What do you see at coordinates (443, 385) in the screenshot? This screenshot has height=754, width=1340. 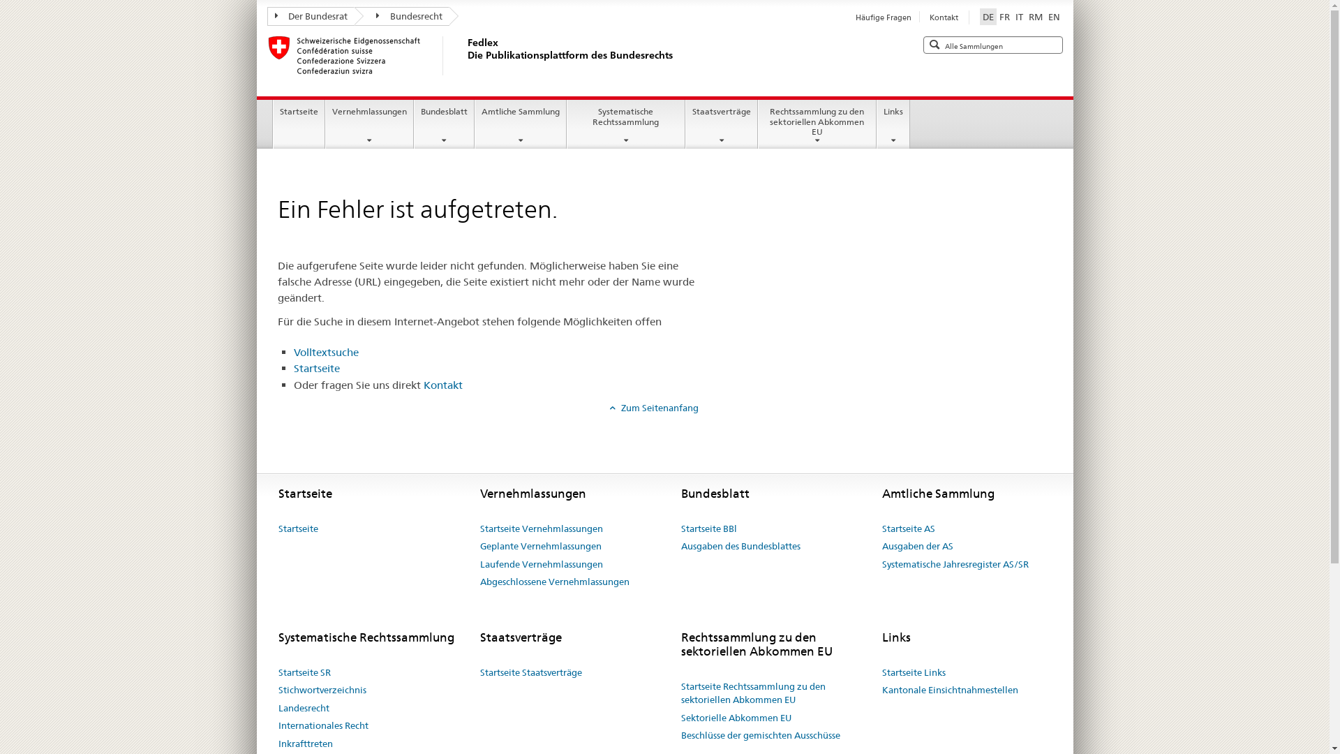 I see `Kontakt` at bounding box center [443, 385].